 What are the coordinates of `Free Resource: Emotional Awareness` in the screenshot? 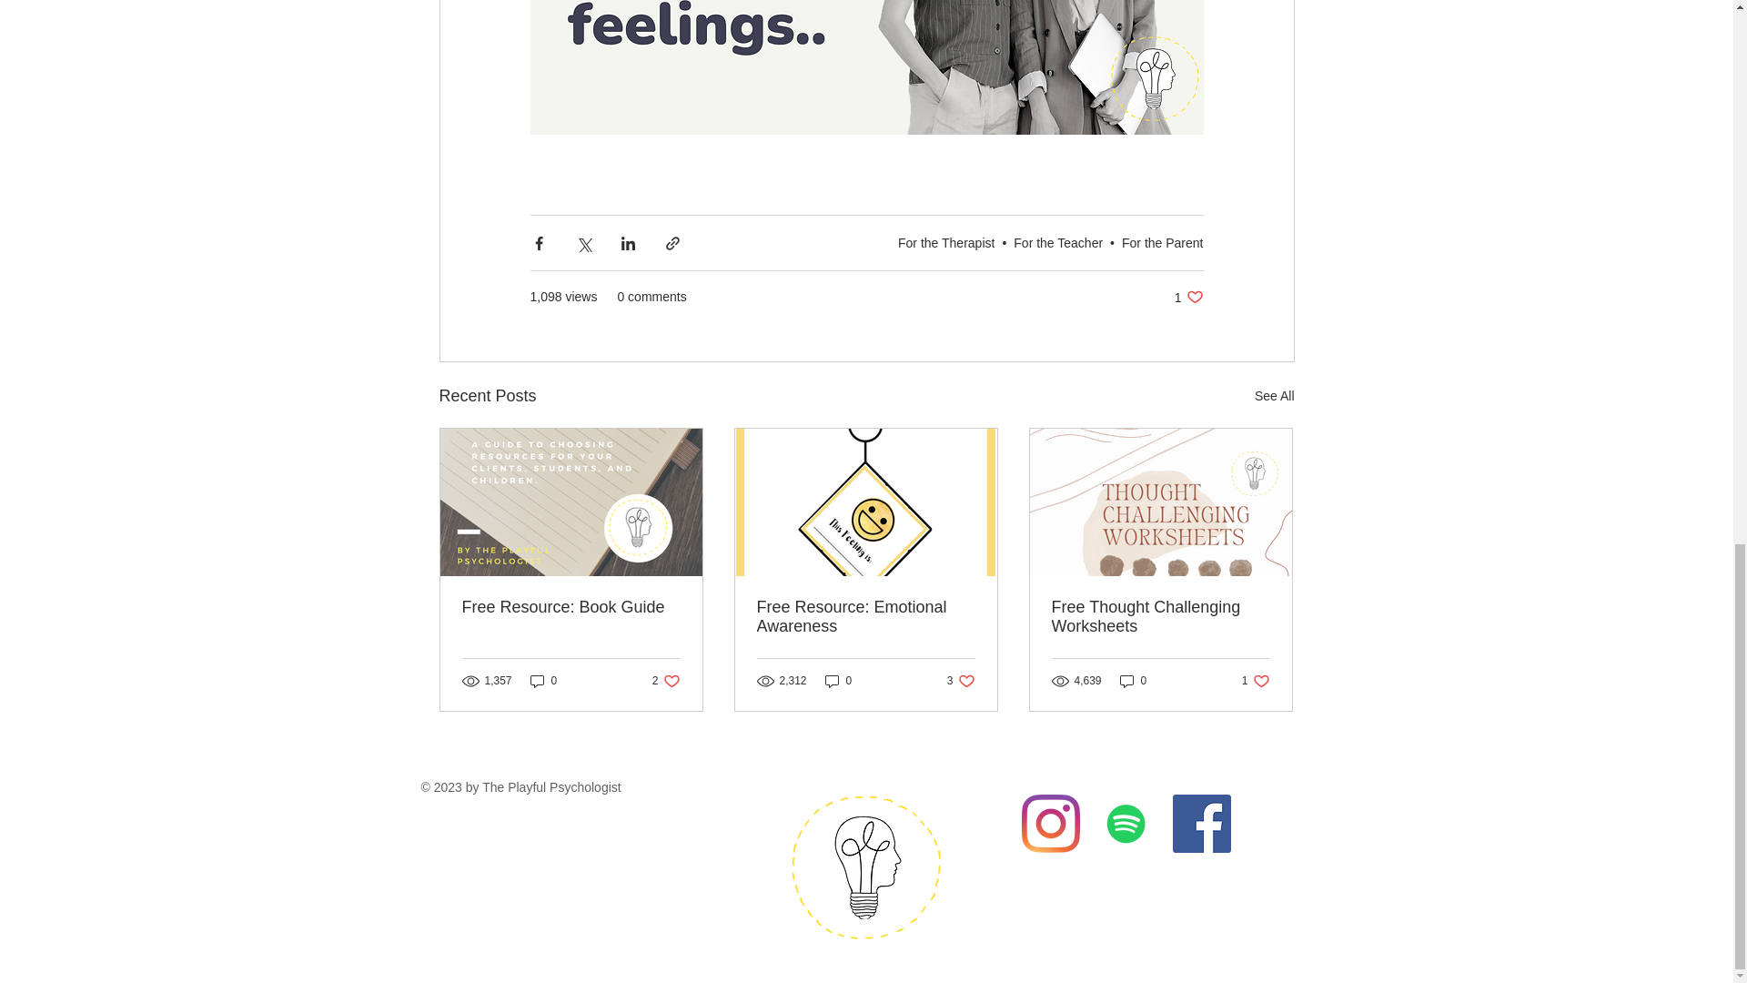 It's located at (1188, 297).